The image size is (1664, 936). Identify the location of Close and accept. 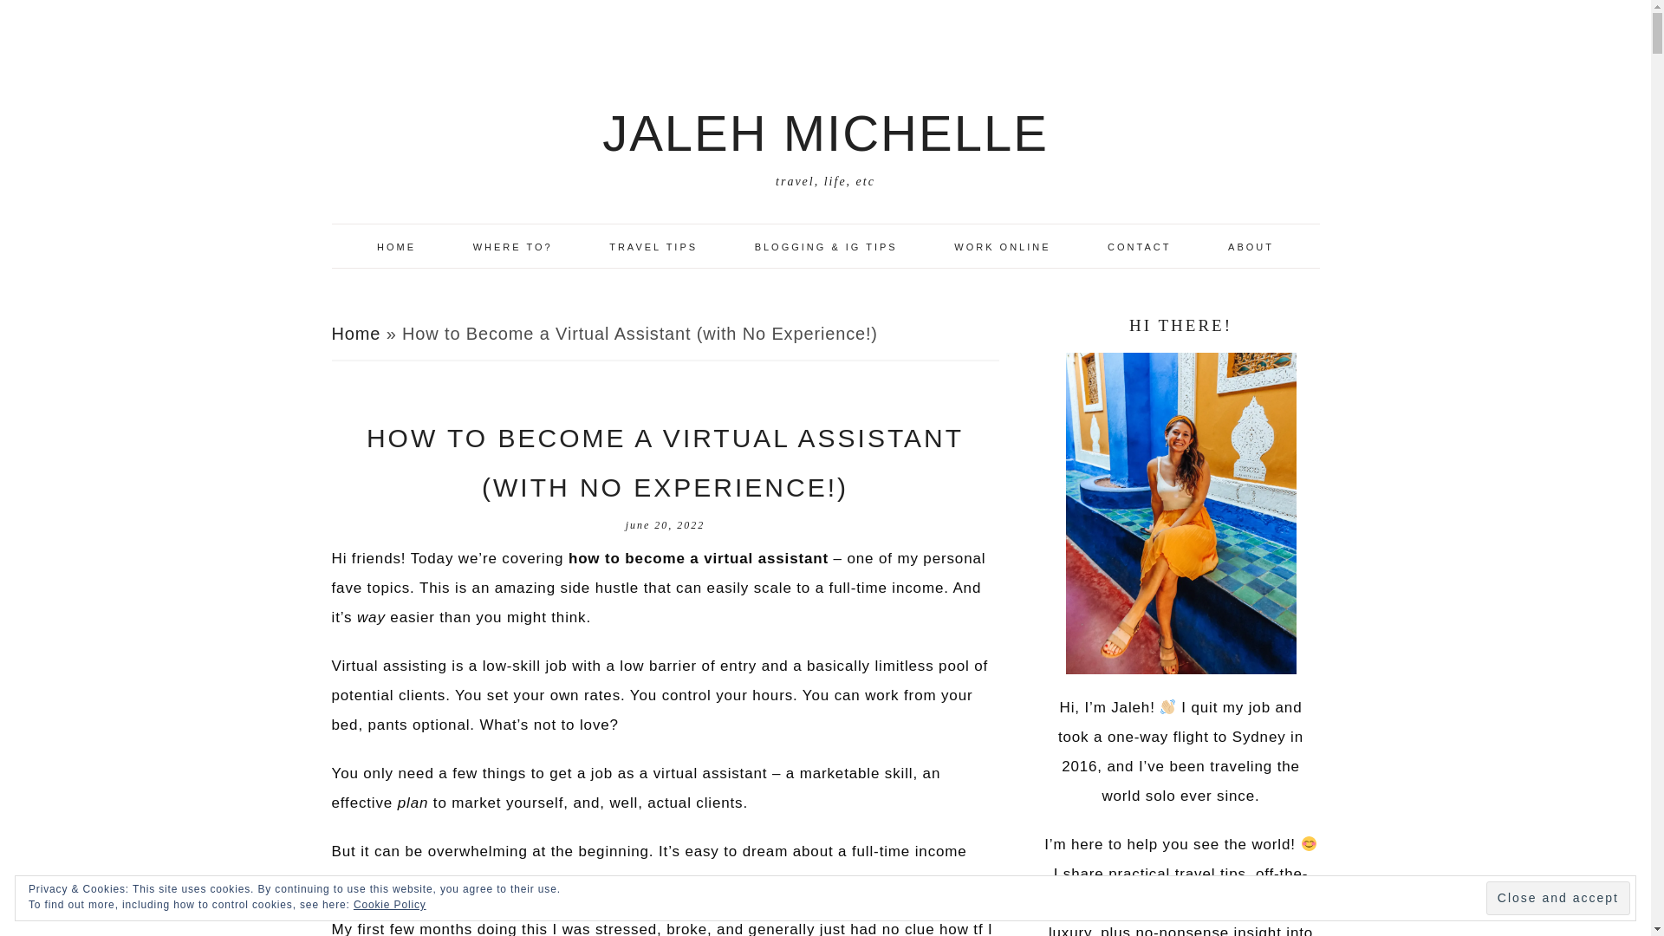
(1558, 898).